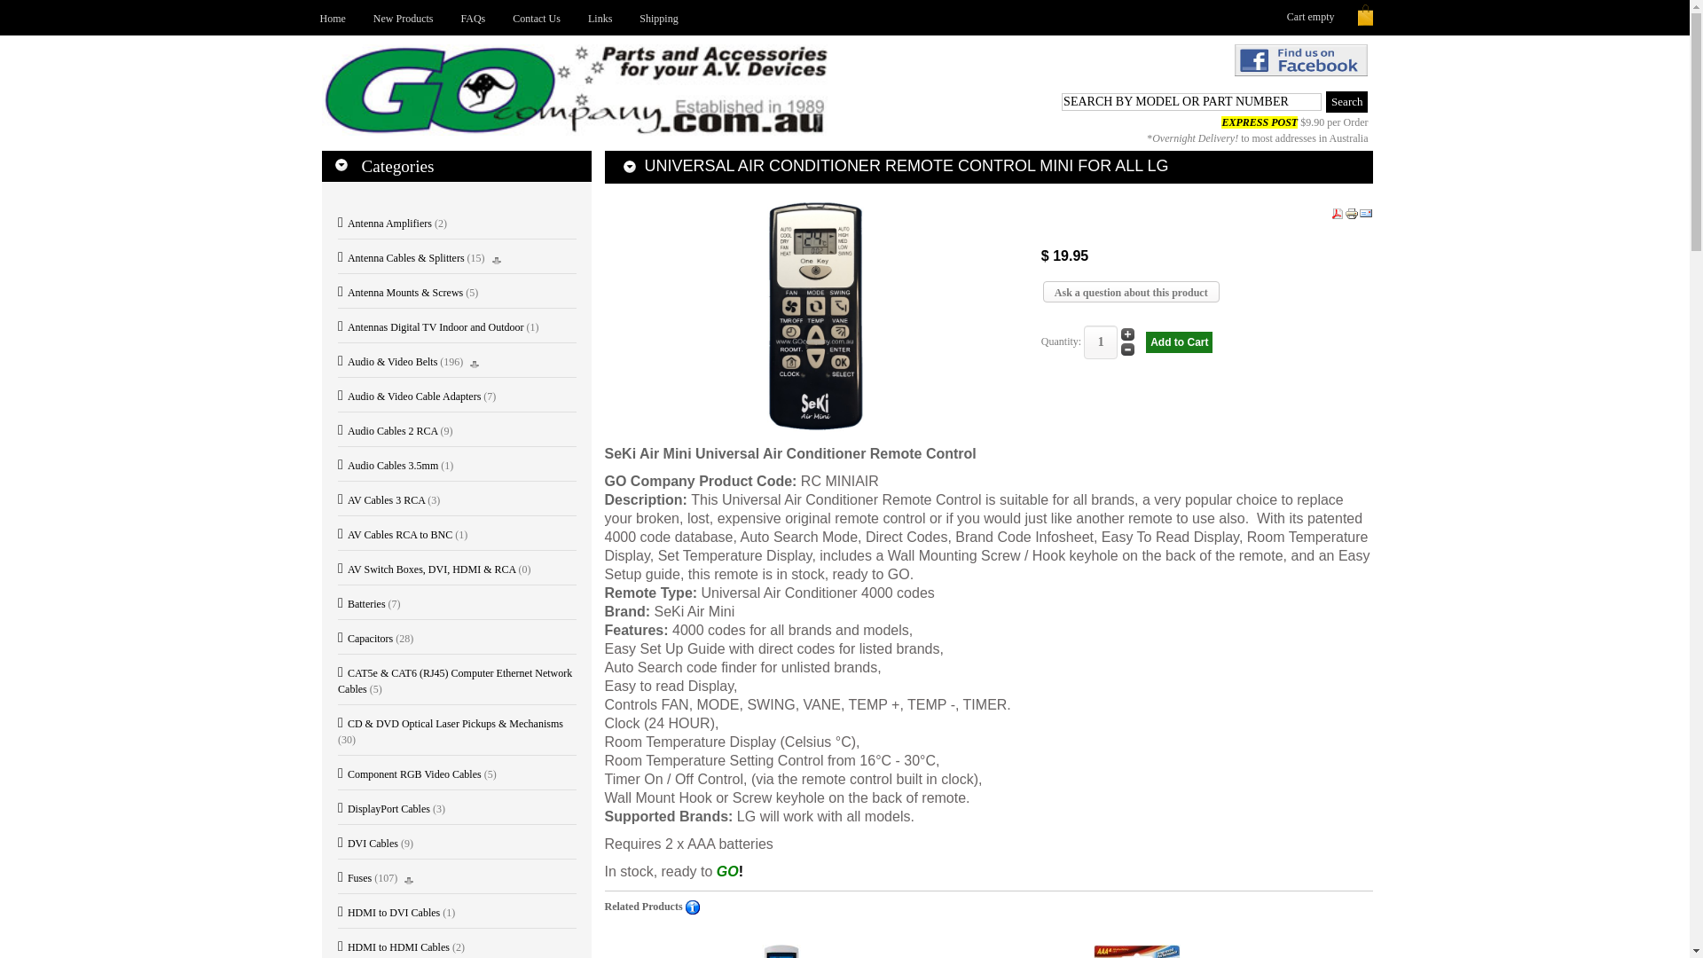  What do you see at coordinates (1132, 292) in the screenshot?
I see `Ask a question about this product` at bounding box center [1132, 292].